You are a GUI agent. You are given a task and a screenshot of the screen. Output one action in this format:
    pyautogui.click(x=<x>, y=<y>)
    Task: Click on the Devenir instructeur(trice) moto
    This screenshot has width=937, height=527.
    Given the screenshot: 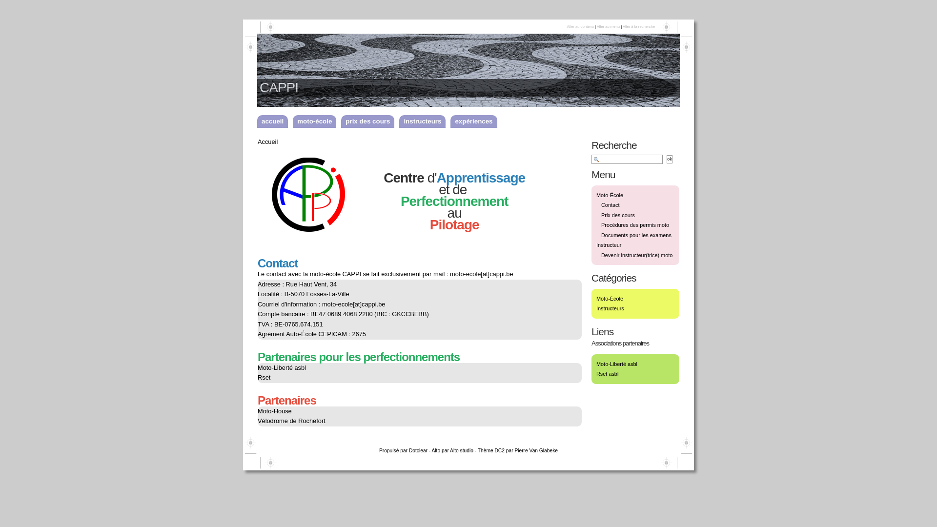 What is the action you would take?
    pyautogui.click(x=637, y=255)
    